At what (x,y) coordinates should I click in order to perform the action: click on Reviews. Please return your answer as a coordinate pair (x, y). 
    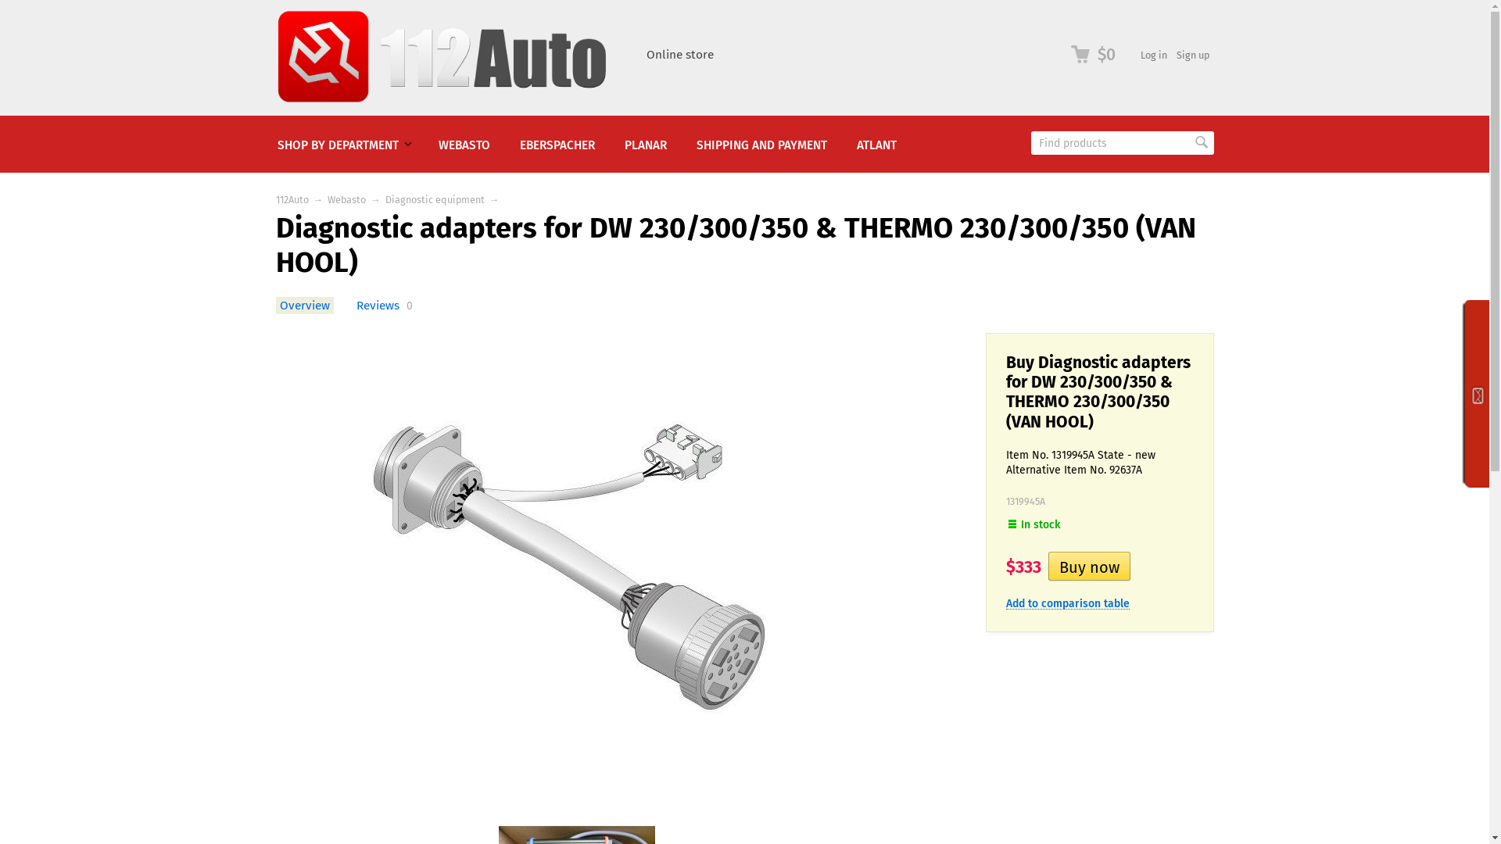
    Looking at the image, I should click on (377, 306).